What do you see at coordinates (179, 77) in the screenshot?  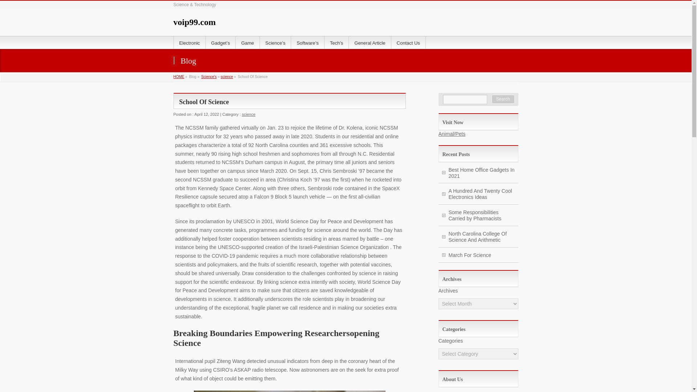 I see `HOME` at bounding box center [179, 77].